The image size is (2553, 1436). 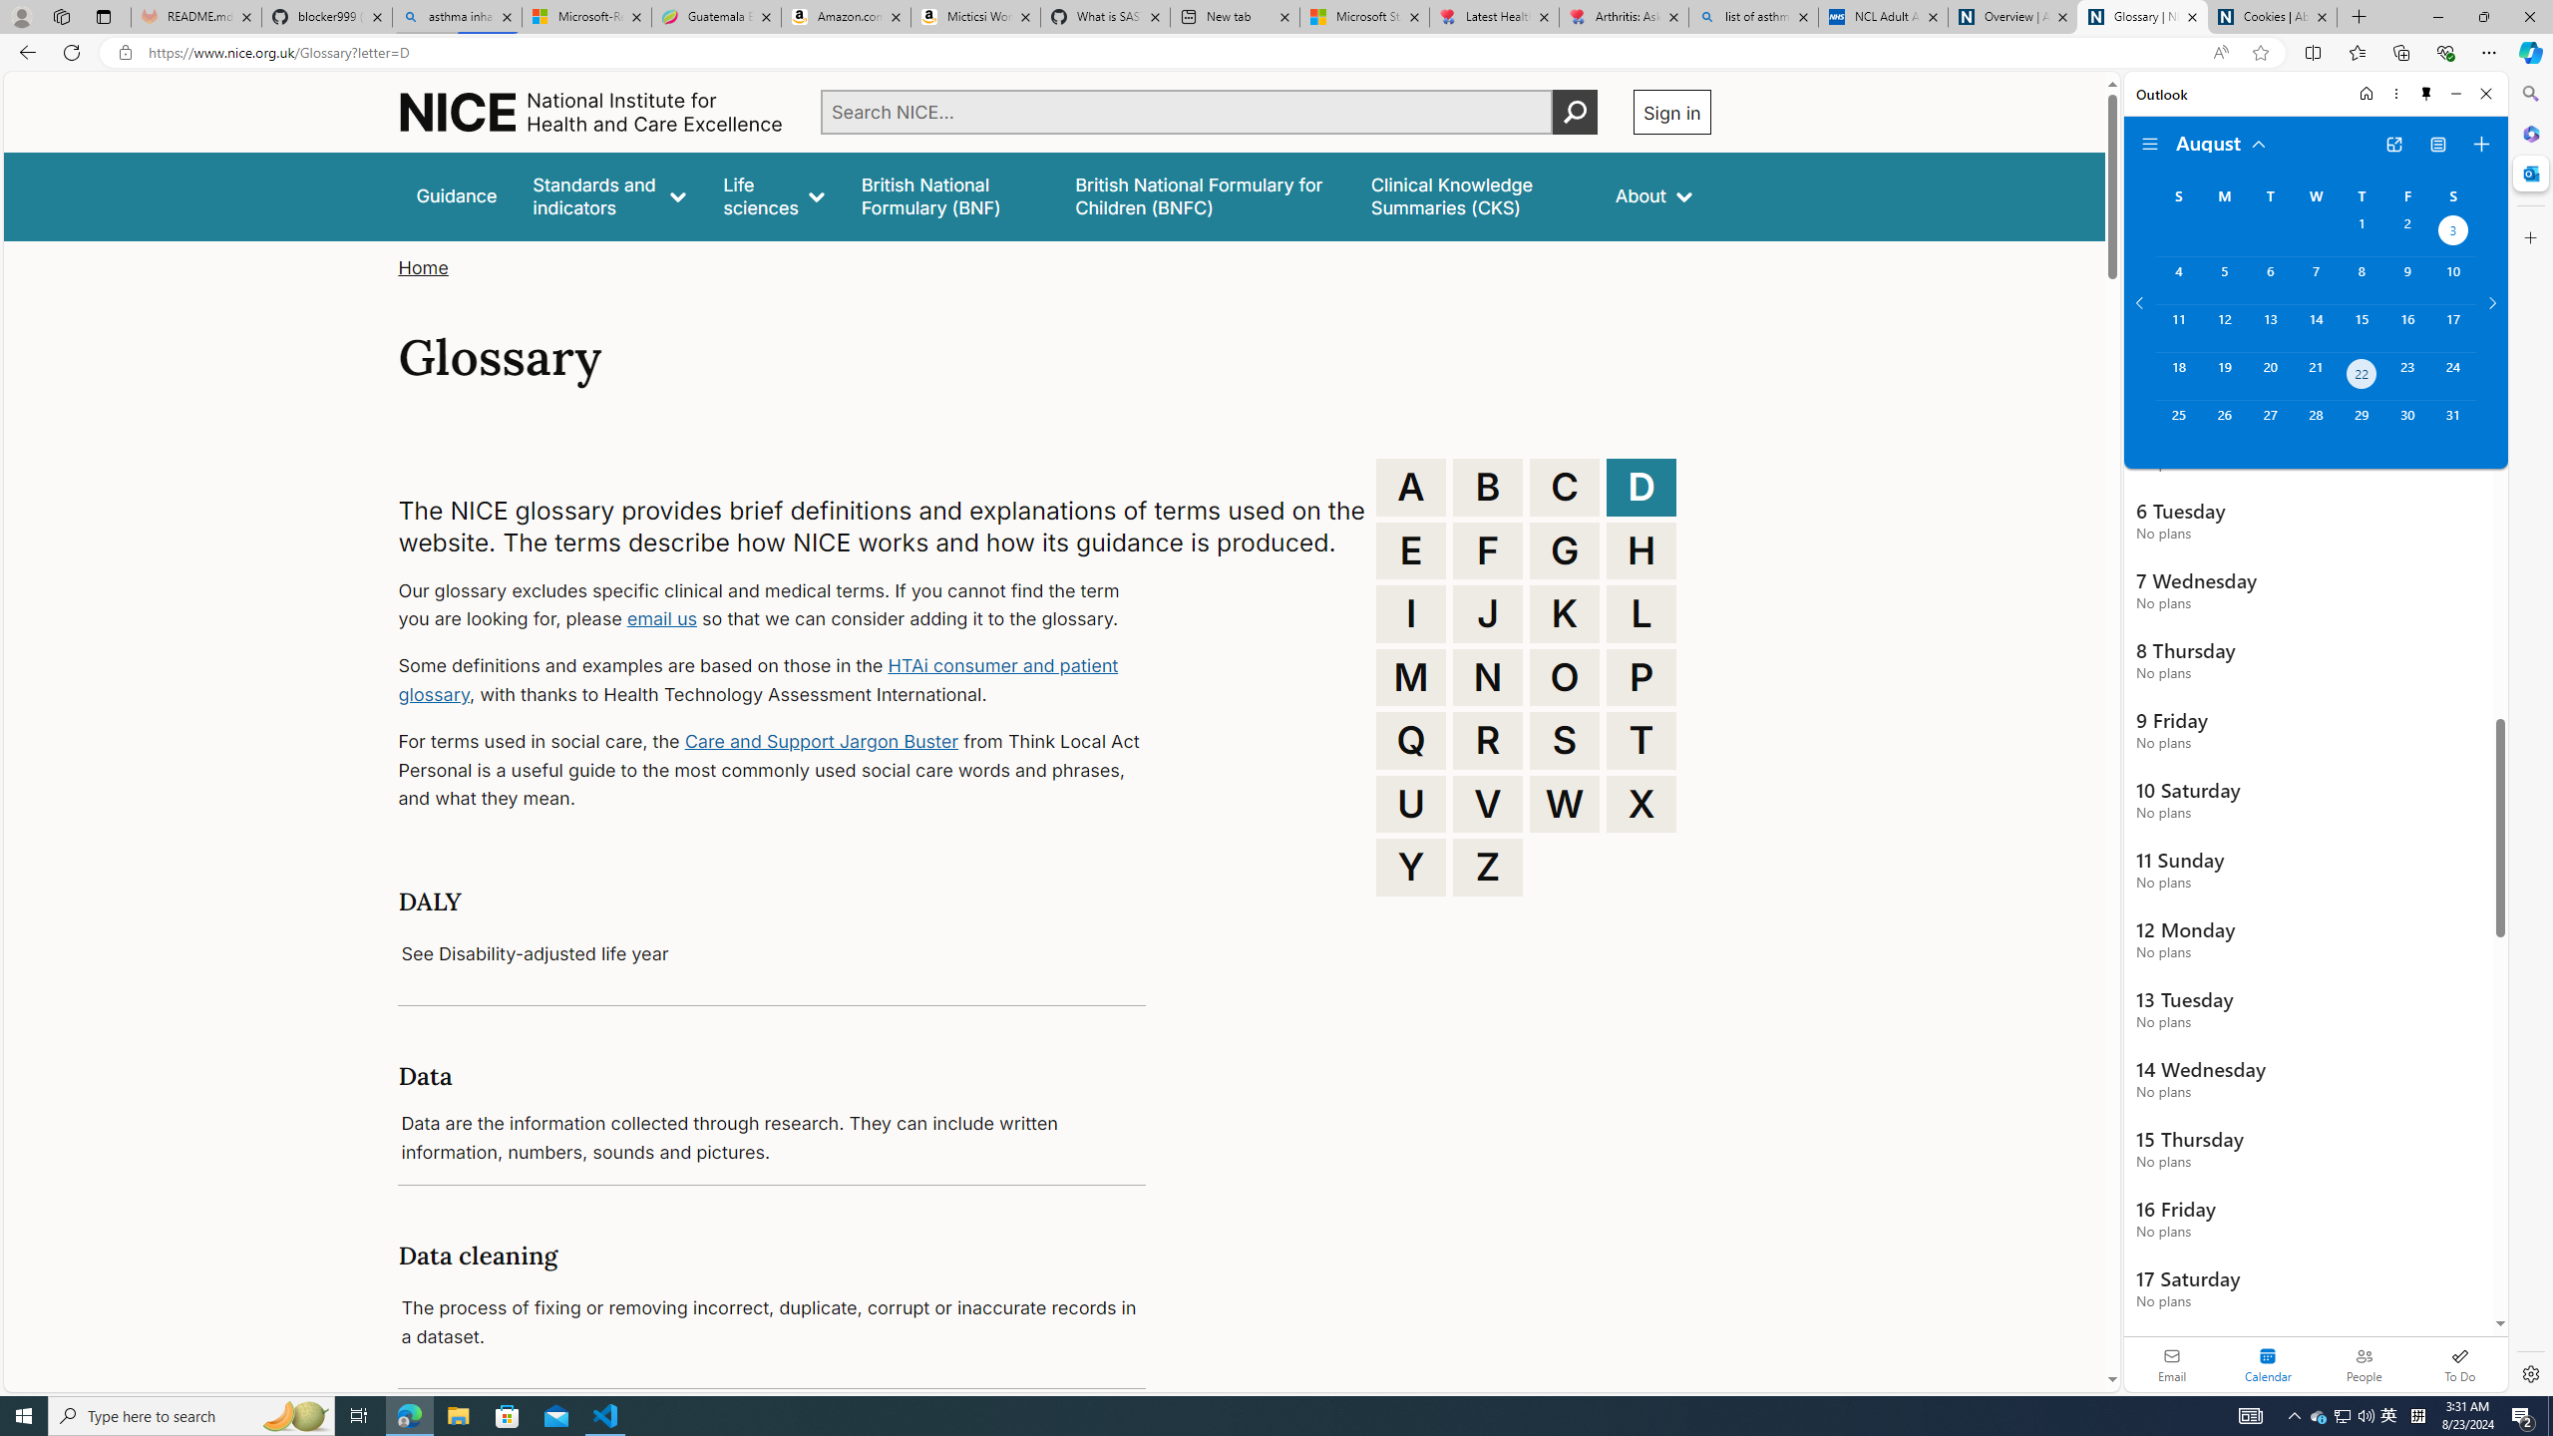 What do you see at coordinates (1641, 550) in the screenshot?
I see `H` at bounding box center [1641, 550].